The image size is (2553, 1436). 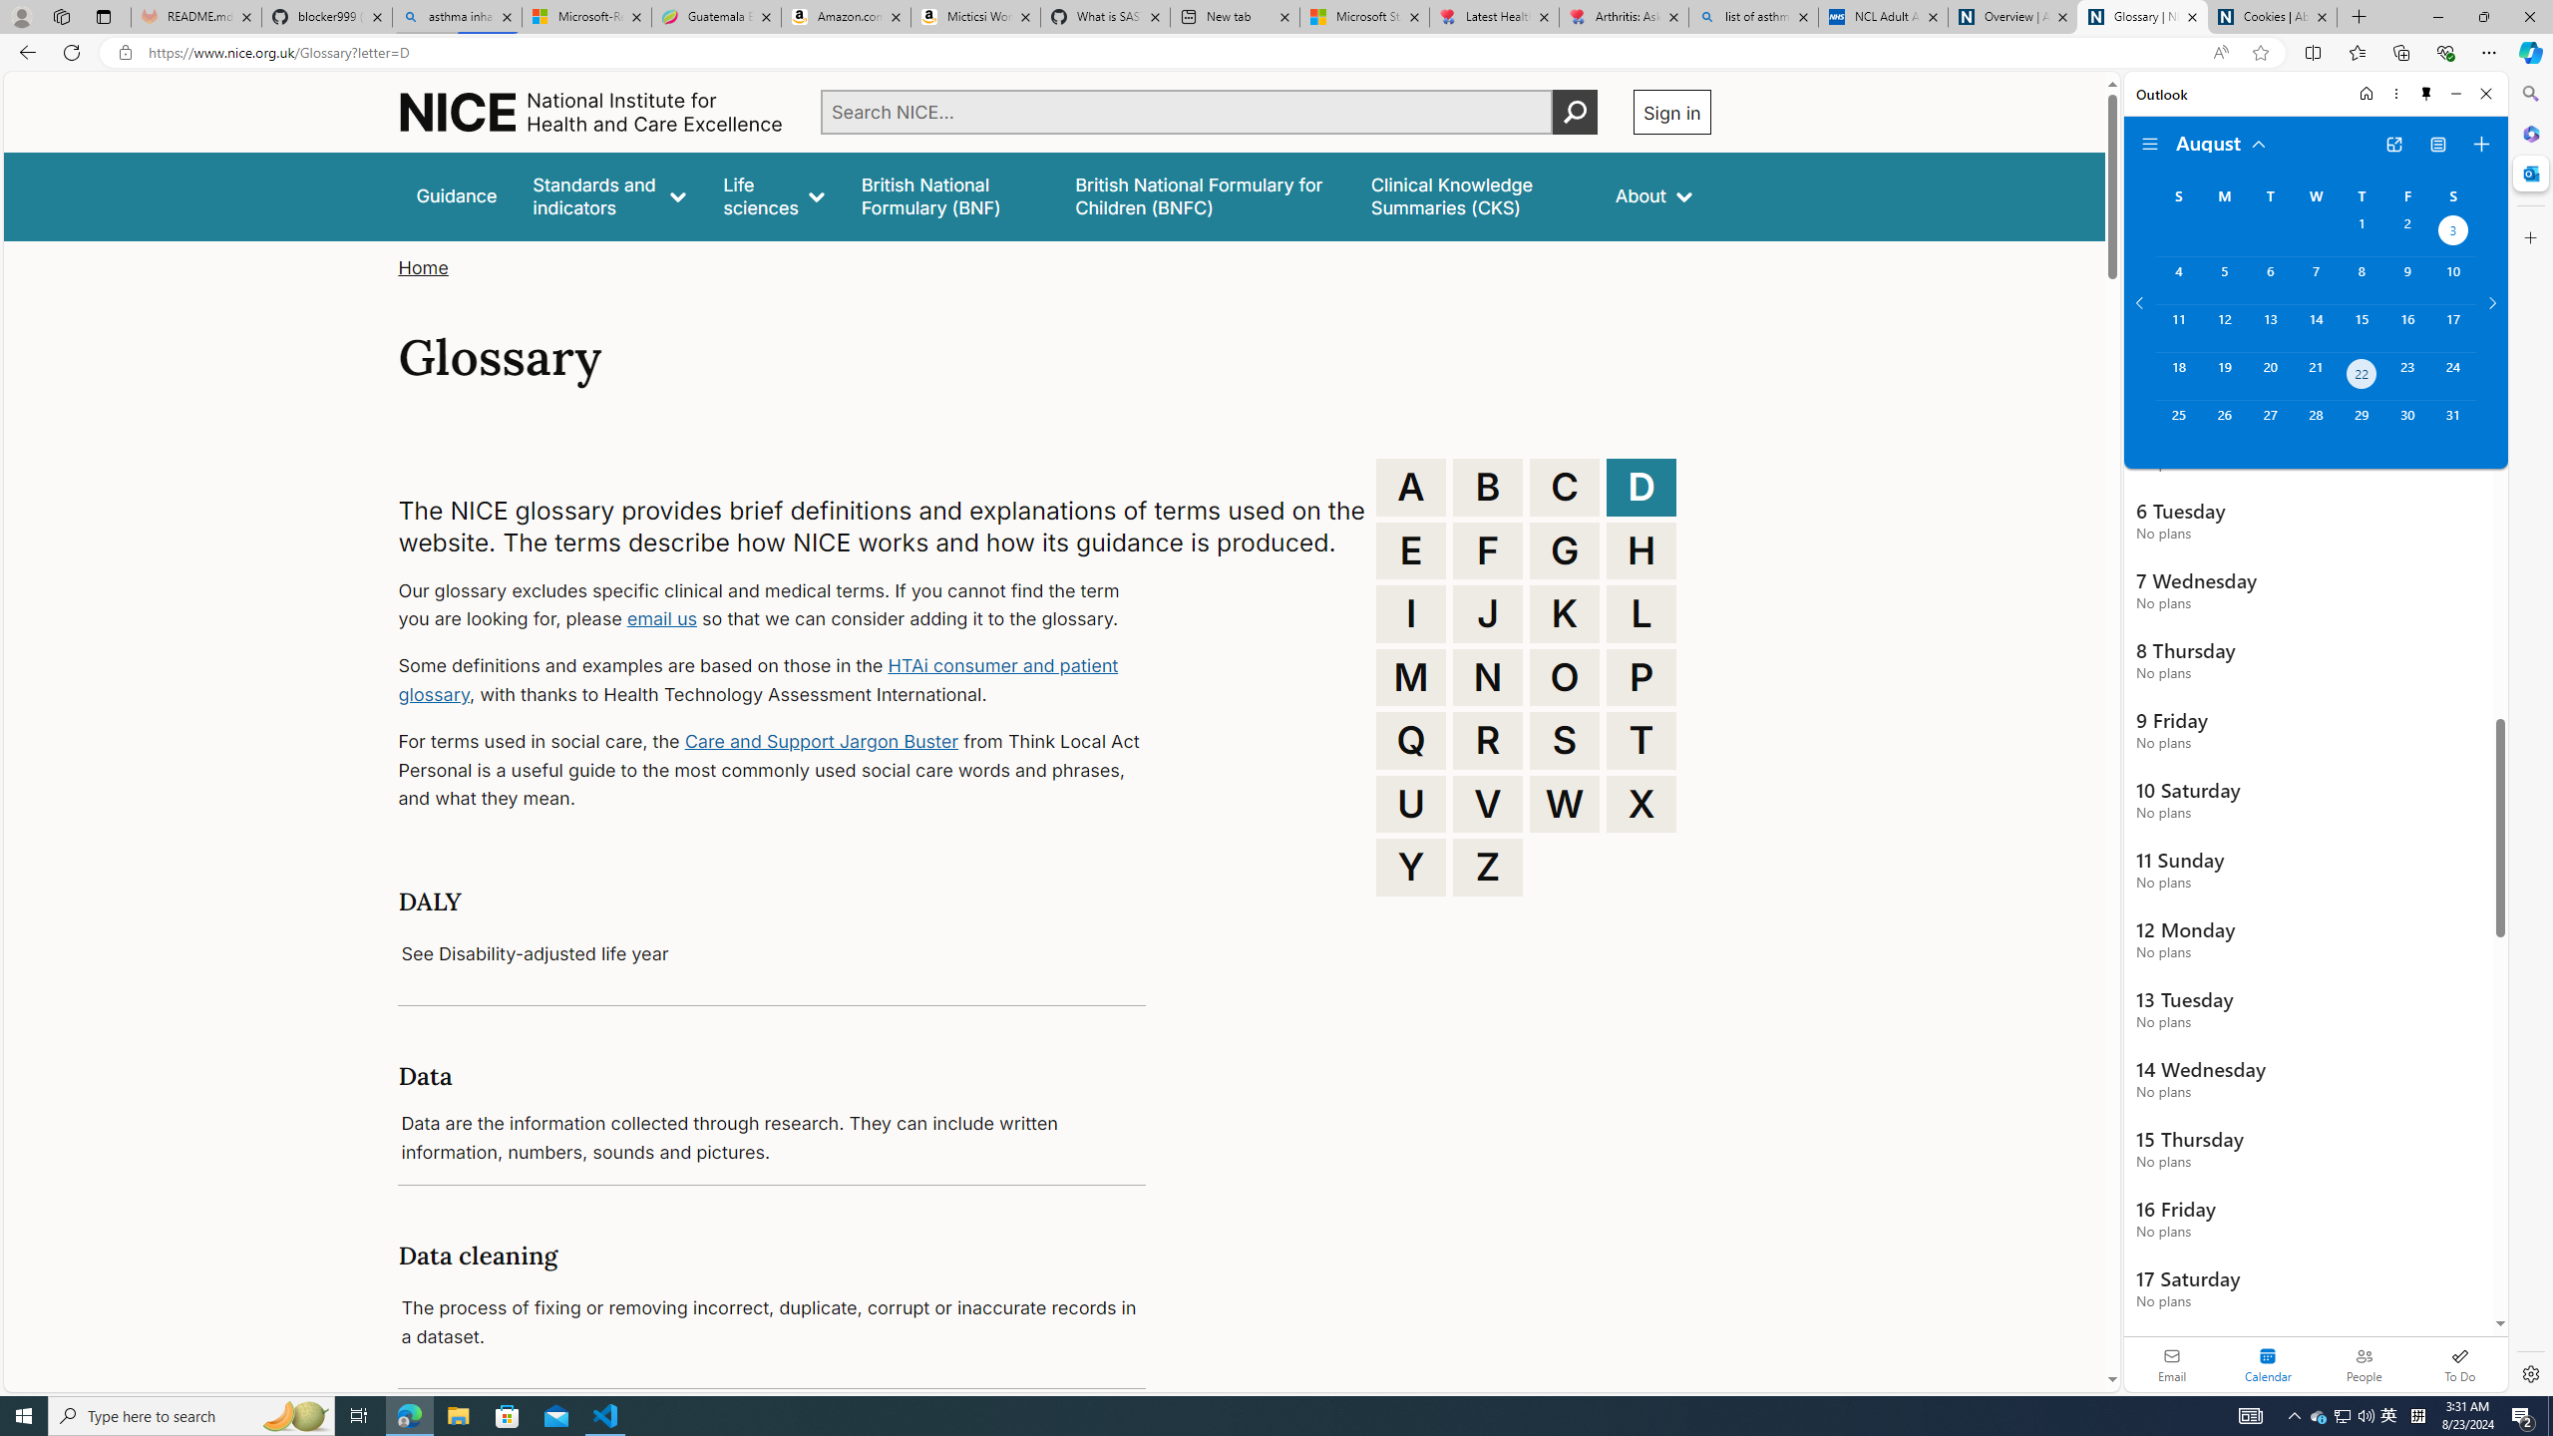 What do you see at coordinates (1641, 550) in the screenshot?
I see `H` at bounding box center [1641, 550].